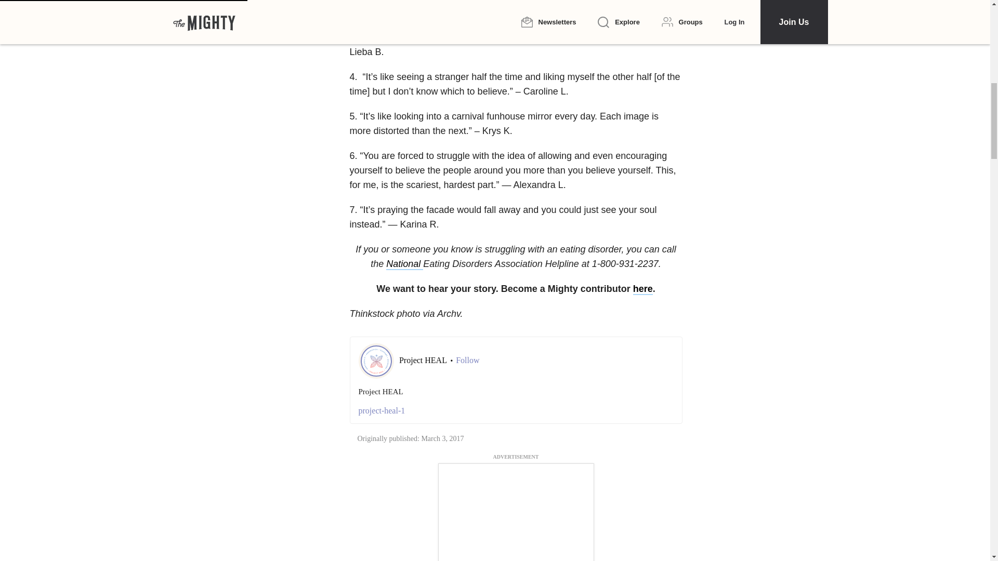 This screenshot has height=561, width=998. What do you see at coordinates (516, 410) in the screenshot?
I see `project-heal-1` at bounding box center [516, 410].